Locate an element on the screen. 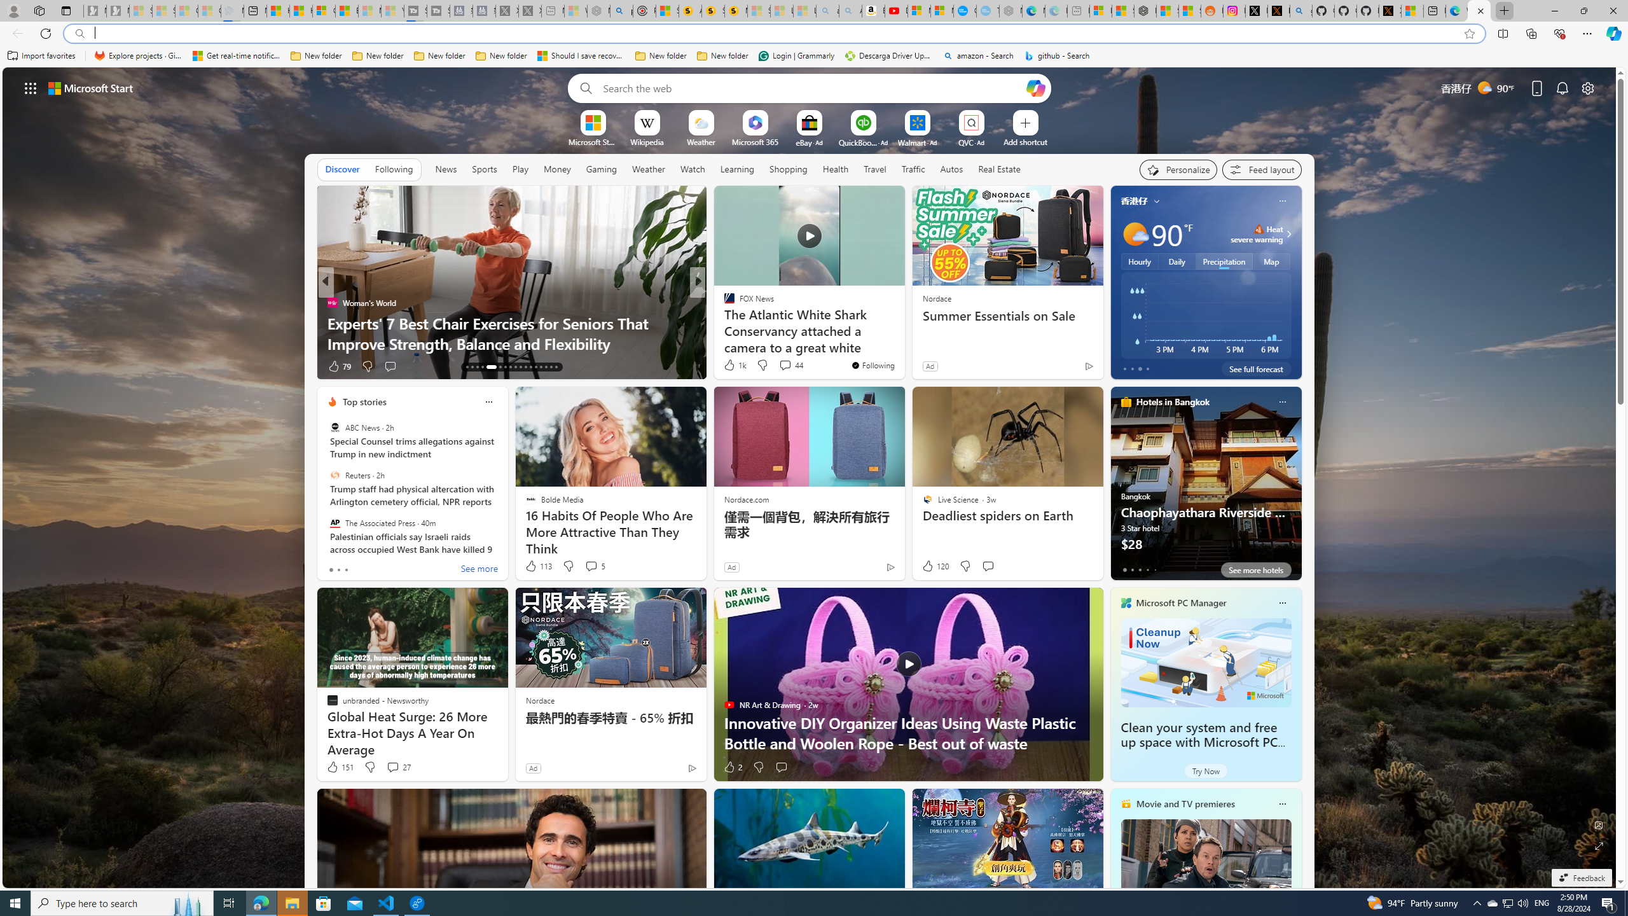  AutomationID: tab-26 is located at coordinates (541, 367).